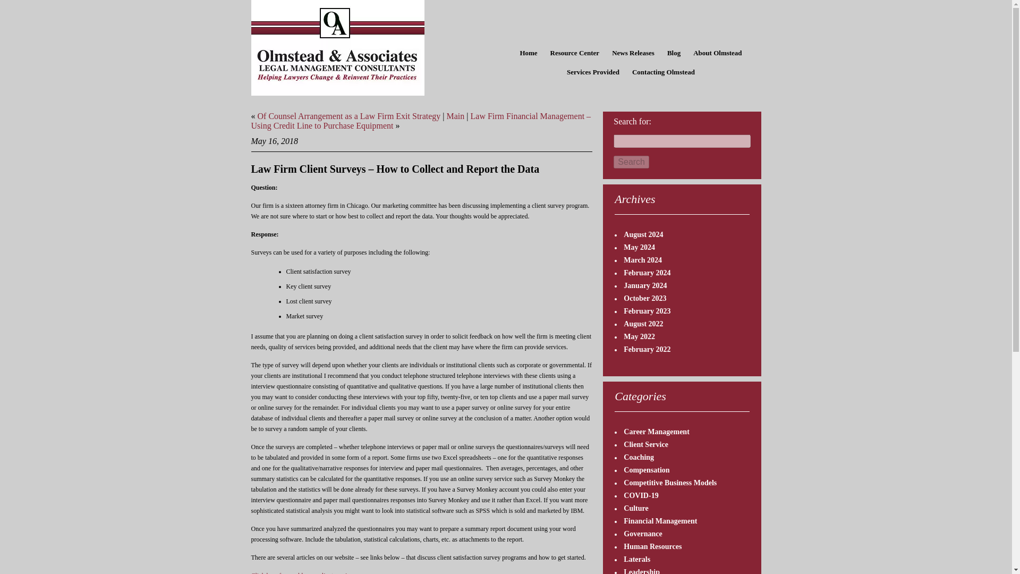  Describe the element at coordinates (633, 53) in the screenshot. I see `News Releases` at that location.